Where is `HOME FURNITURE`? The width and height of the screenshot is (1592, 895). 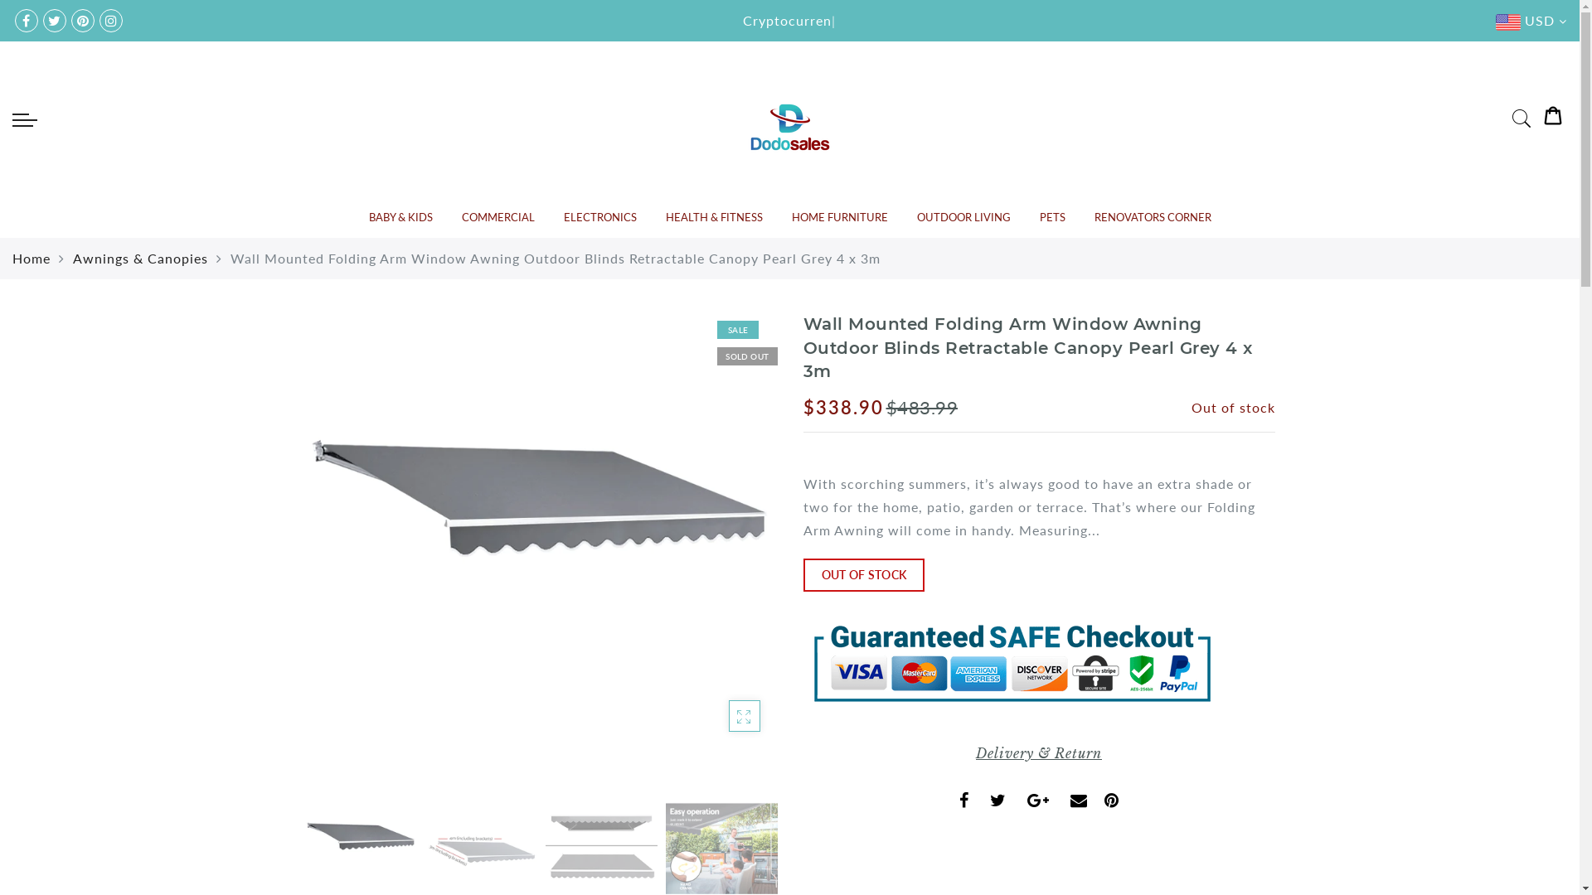 HOME FURNITURE is located at coordinates (839, 217).